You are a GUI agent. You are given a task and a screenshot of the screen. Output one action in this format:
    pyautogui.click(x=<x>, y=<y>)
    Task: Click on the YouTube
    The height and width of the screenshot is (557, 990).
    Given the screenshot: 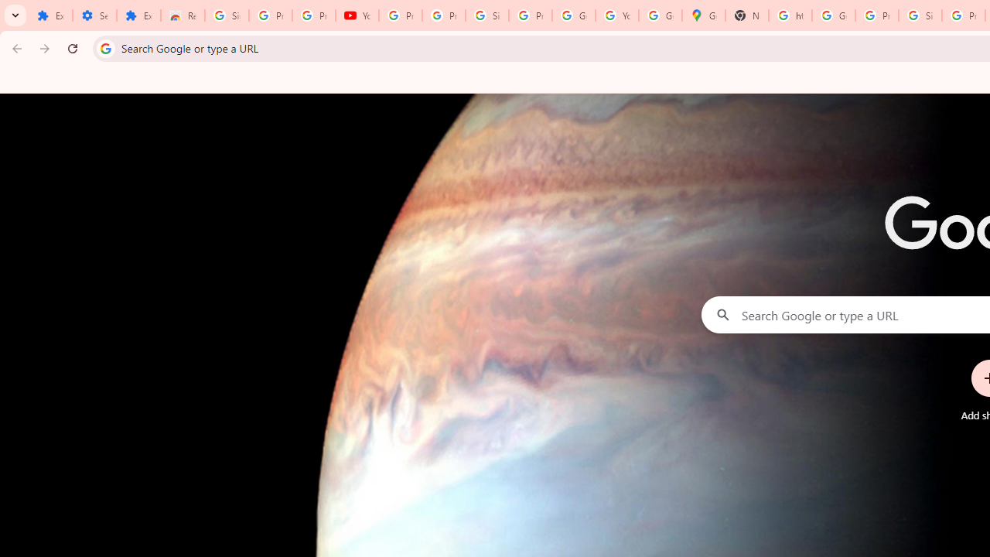 What is the action you would take?
    pyautogui.click(x=357, y=15)
    